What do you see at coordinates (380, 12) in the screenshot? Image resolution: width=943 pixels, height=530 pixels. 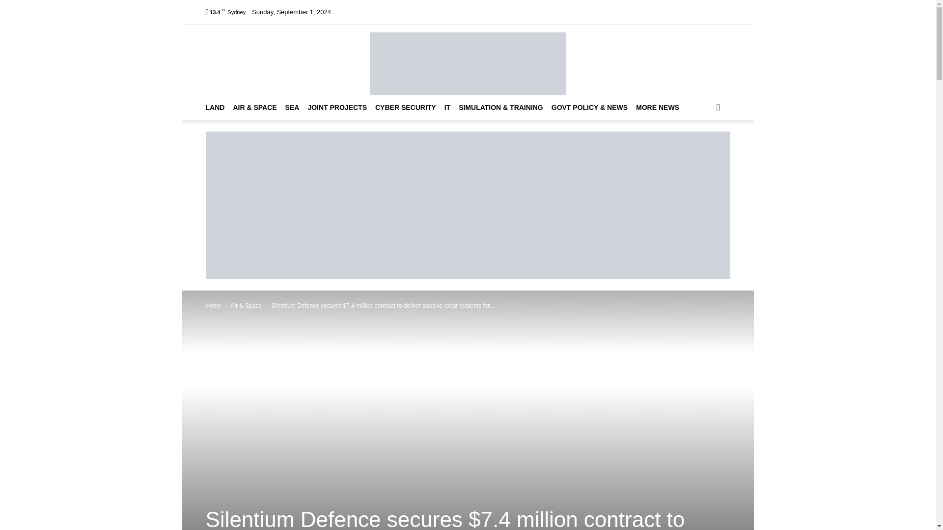 I see `About` at bounding box center [380, 12].